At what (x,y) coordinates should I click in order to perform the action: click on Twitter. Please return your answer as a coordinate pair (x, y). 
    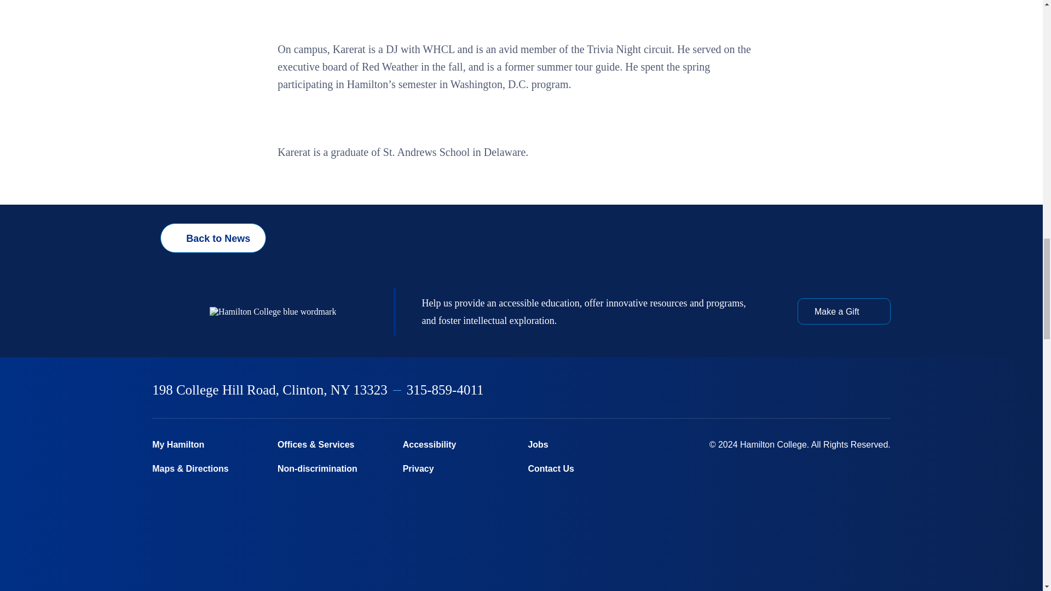
    Looking at the image, I should click on (772, 390).